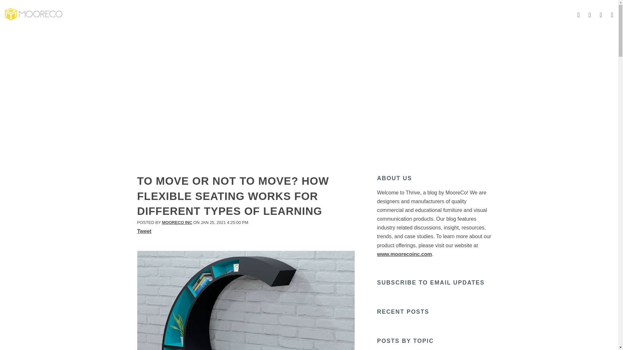  I want to click on Tweet, so click(144, 231).